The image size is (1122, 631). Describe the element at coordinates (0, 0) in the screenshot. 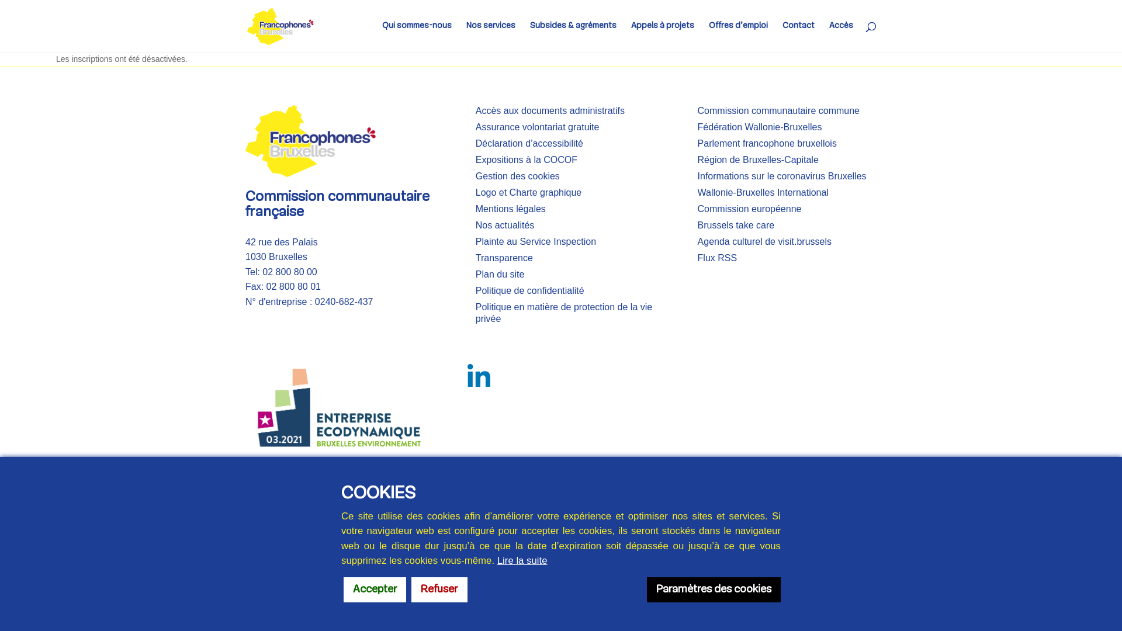

I see `Skip to content` at that location.